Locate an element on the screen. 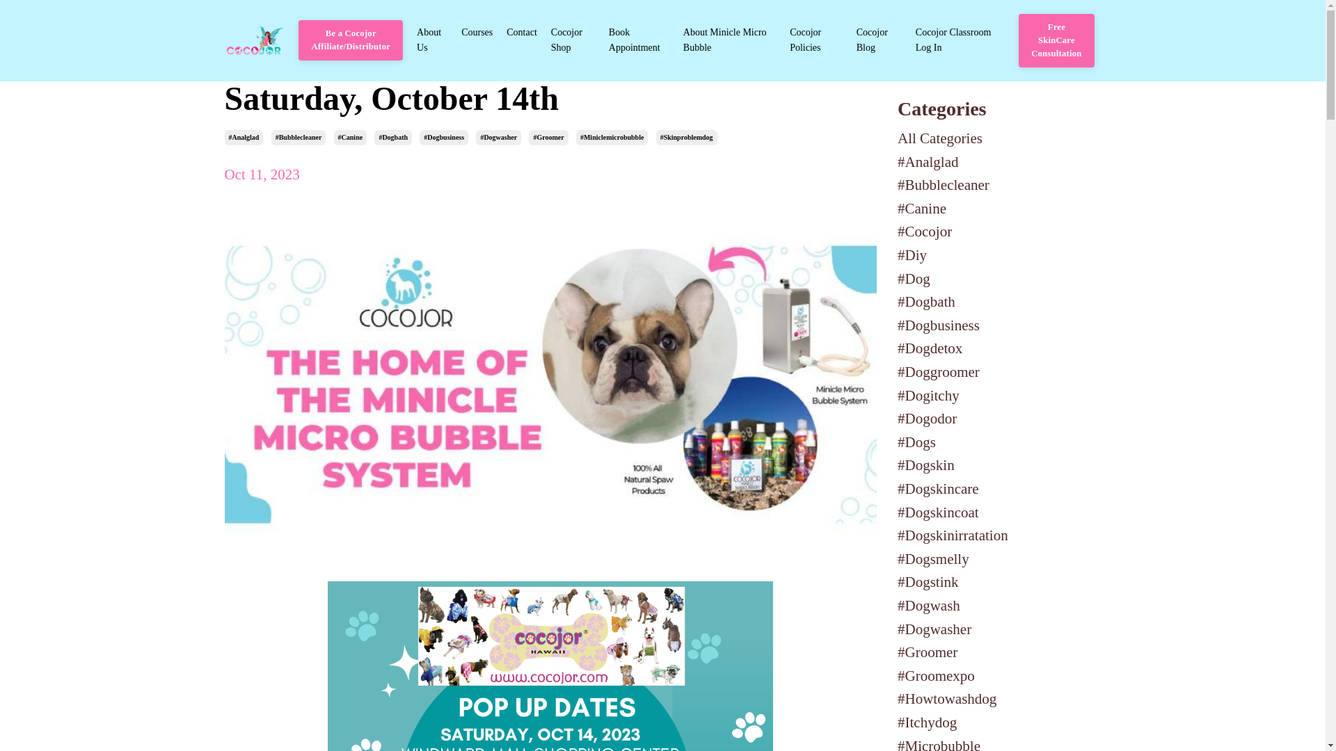 The image size is (1336, 751). Courses is located at coordinates (477, 40).